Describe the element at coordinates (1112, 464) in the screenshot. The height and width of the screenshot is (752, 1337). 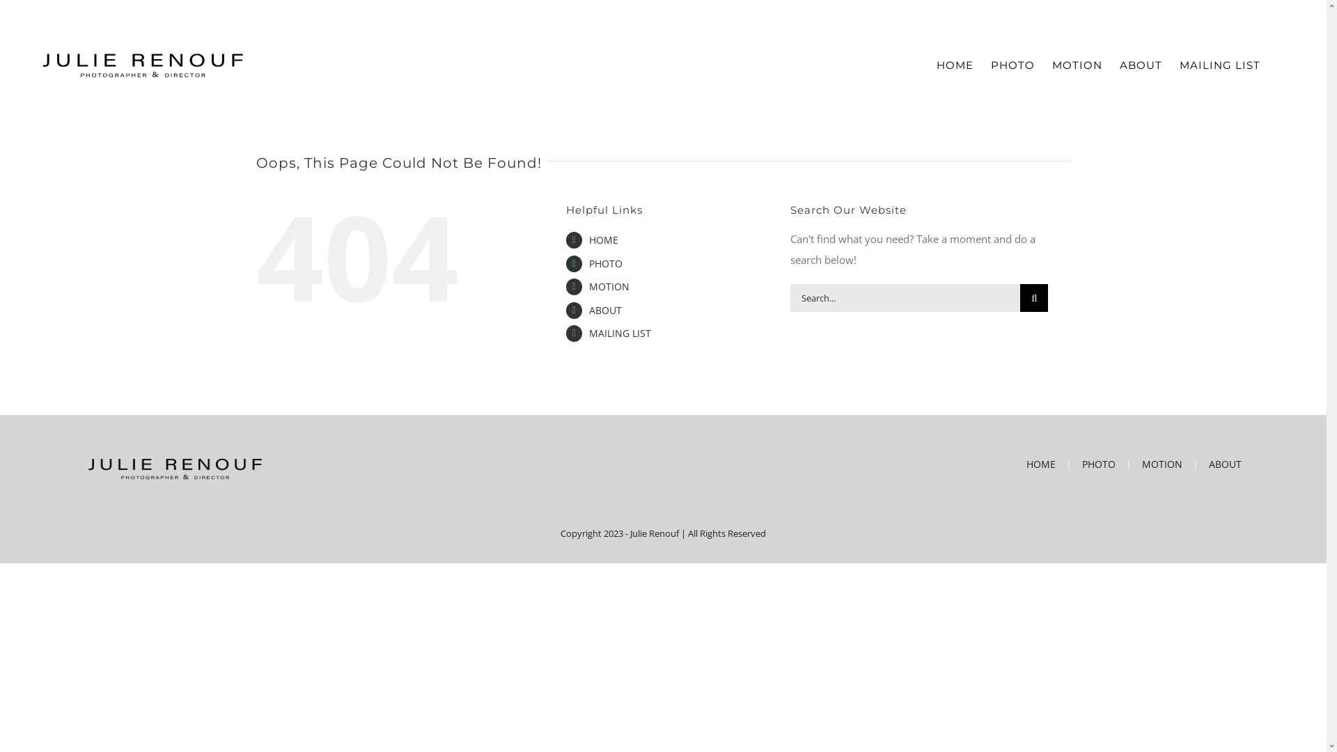
I see `PHOTO` at that location.